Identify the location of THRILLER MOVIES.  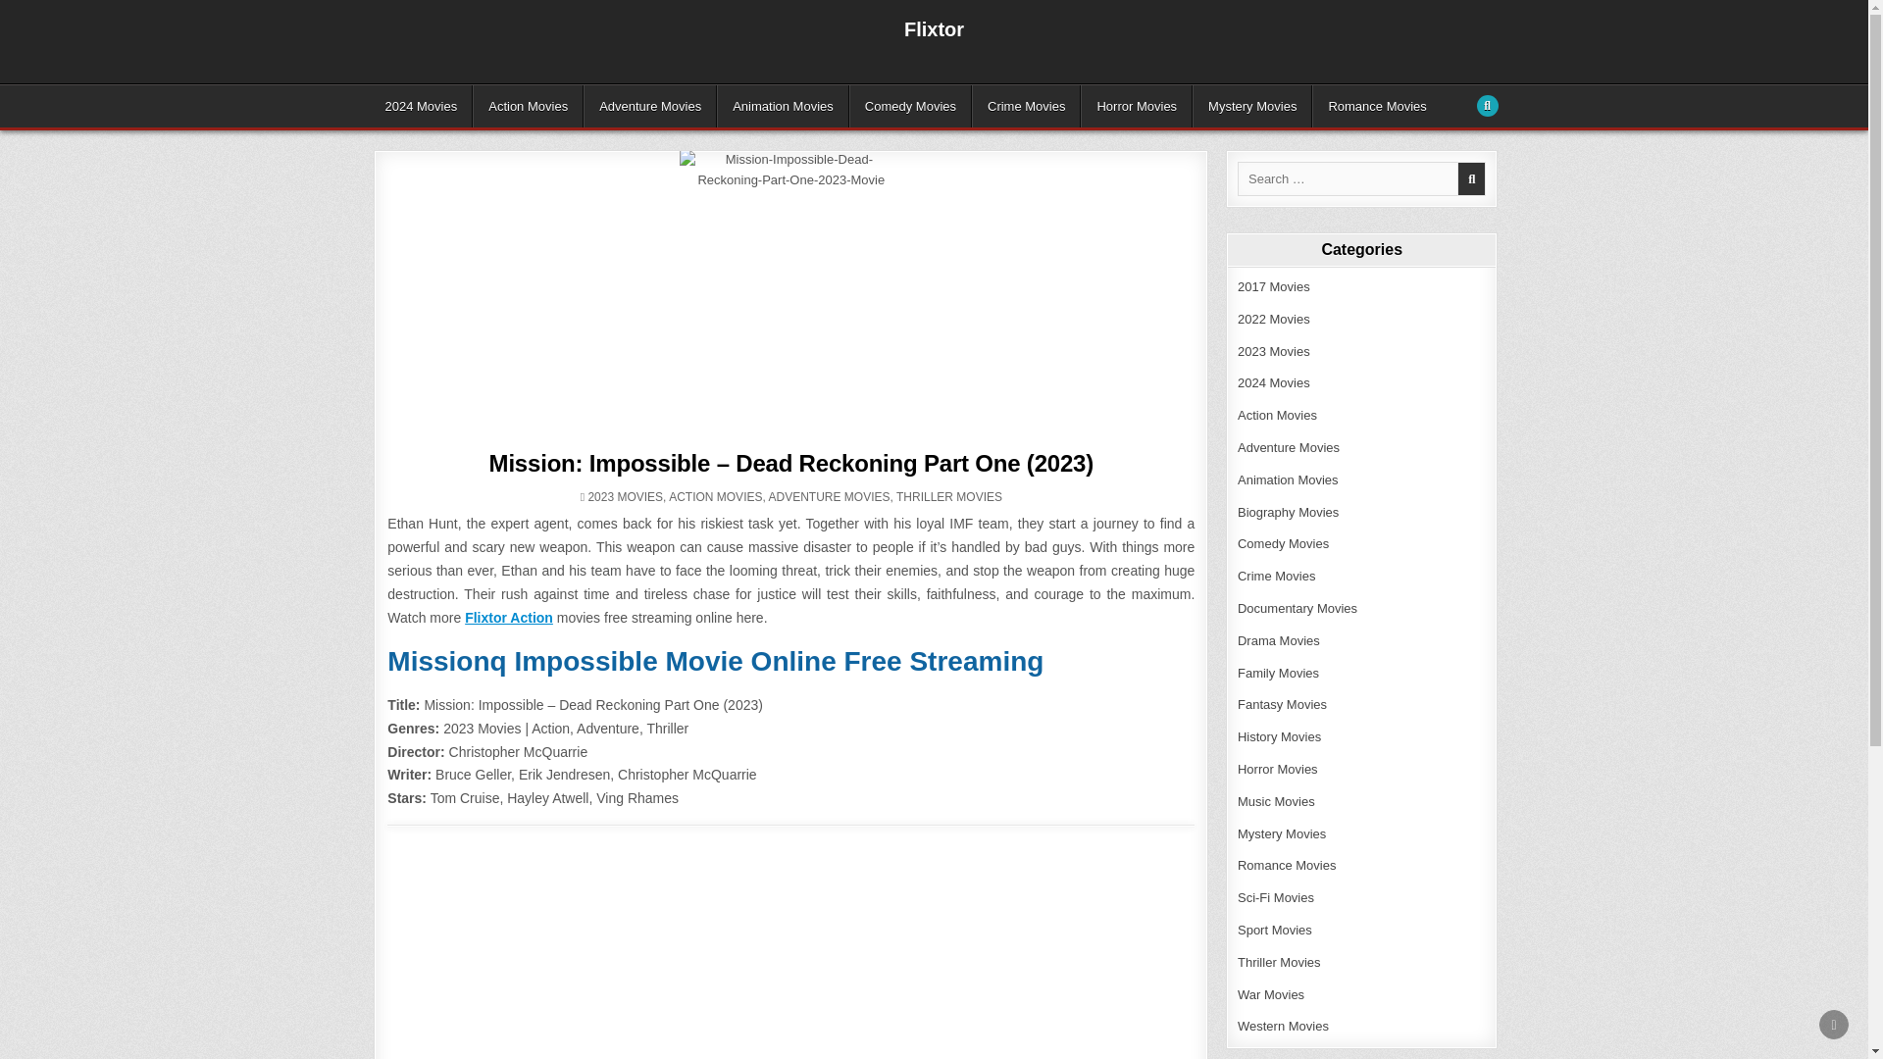
(948, 497).